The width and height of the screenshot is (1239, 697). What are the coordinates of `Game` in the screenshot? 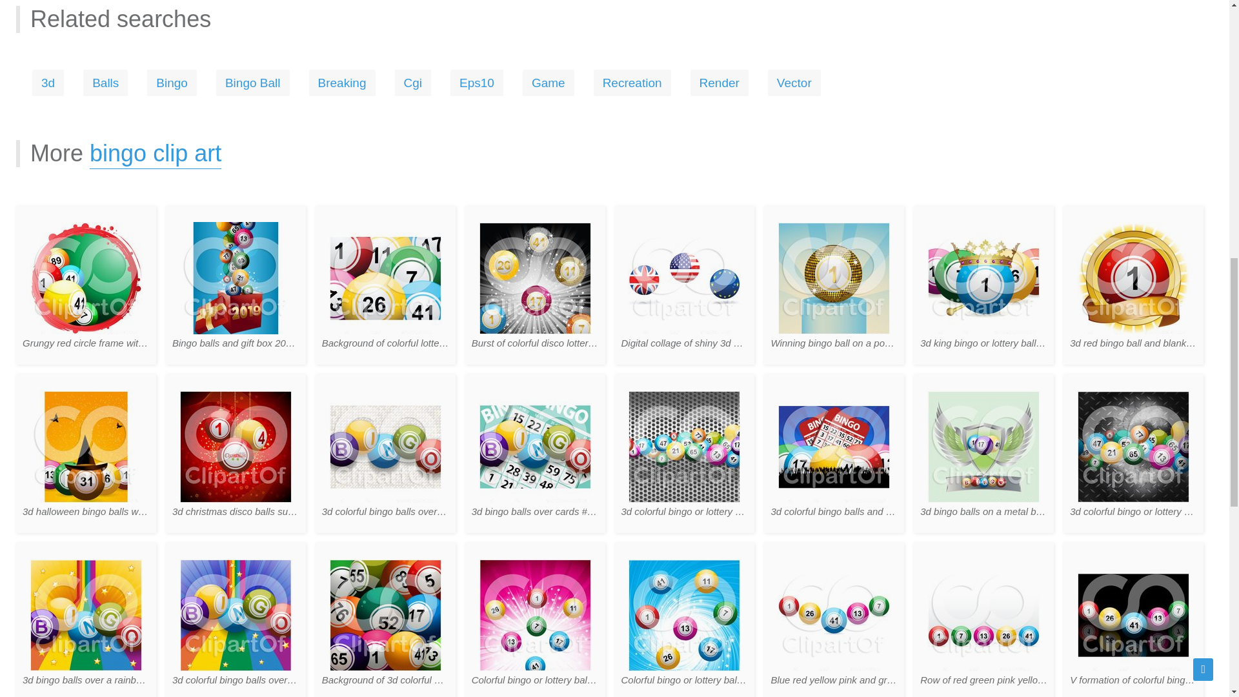 It's located at (549, 83).